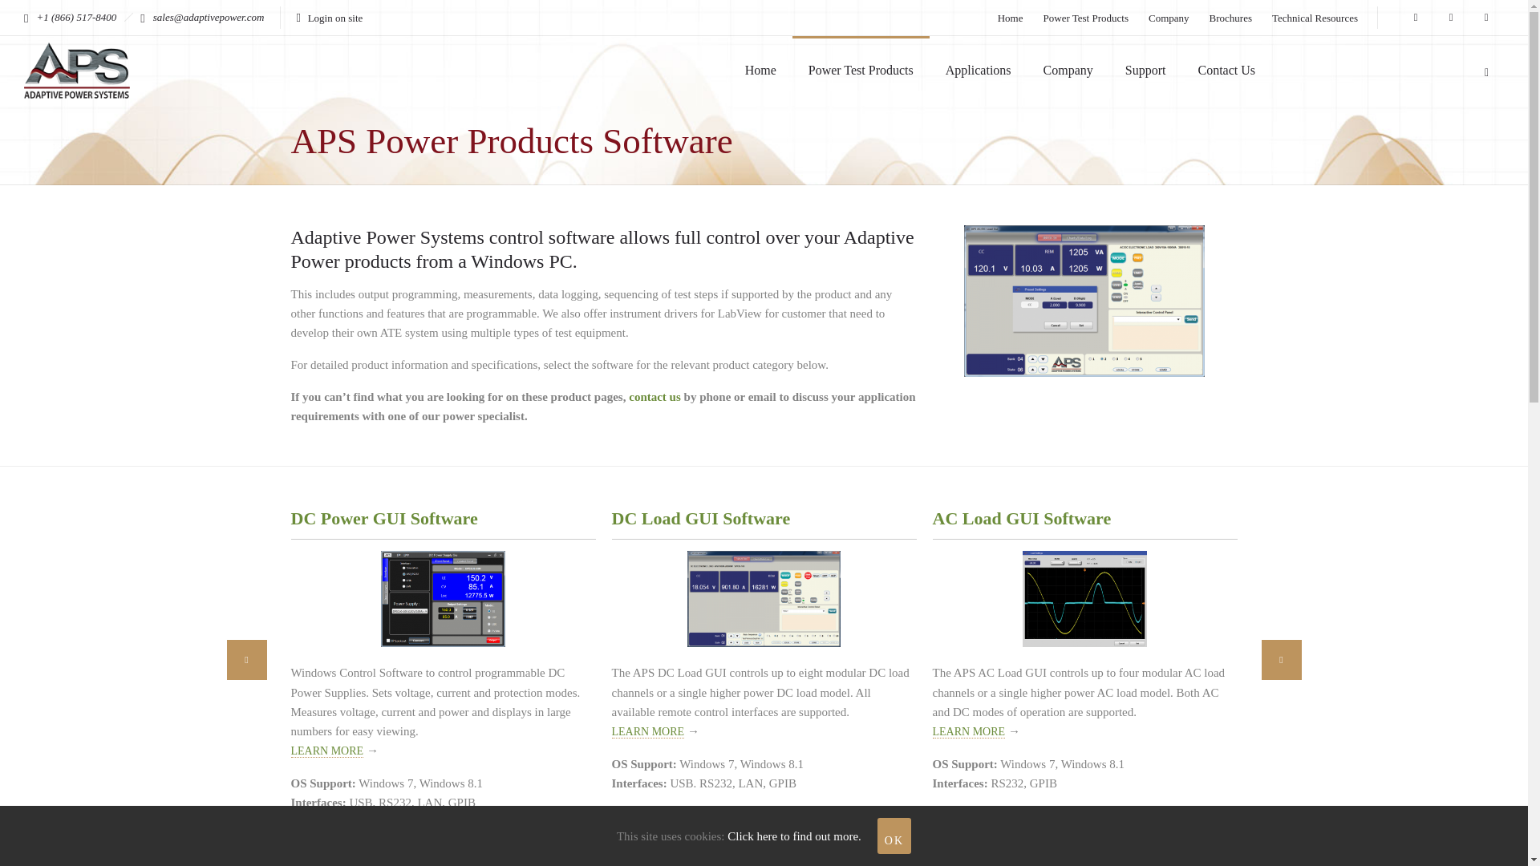 This screenshot has height=866, width=1540. I want to click on Previous slide, so click(246, 659).